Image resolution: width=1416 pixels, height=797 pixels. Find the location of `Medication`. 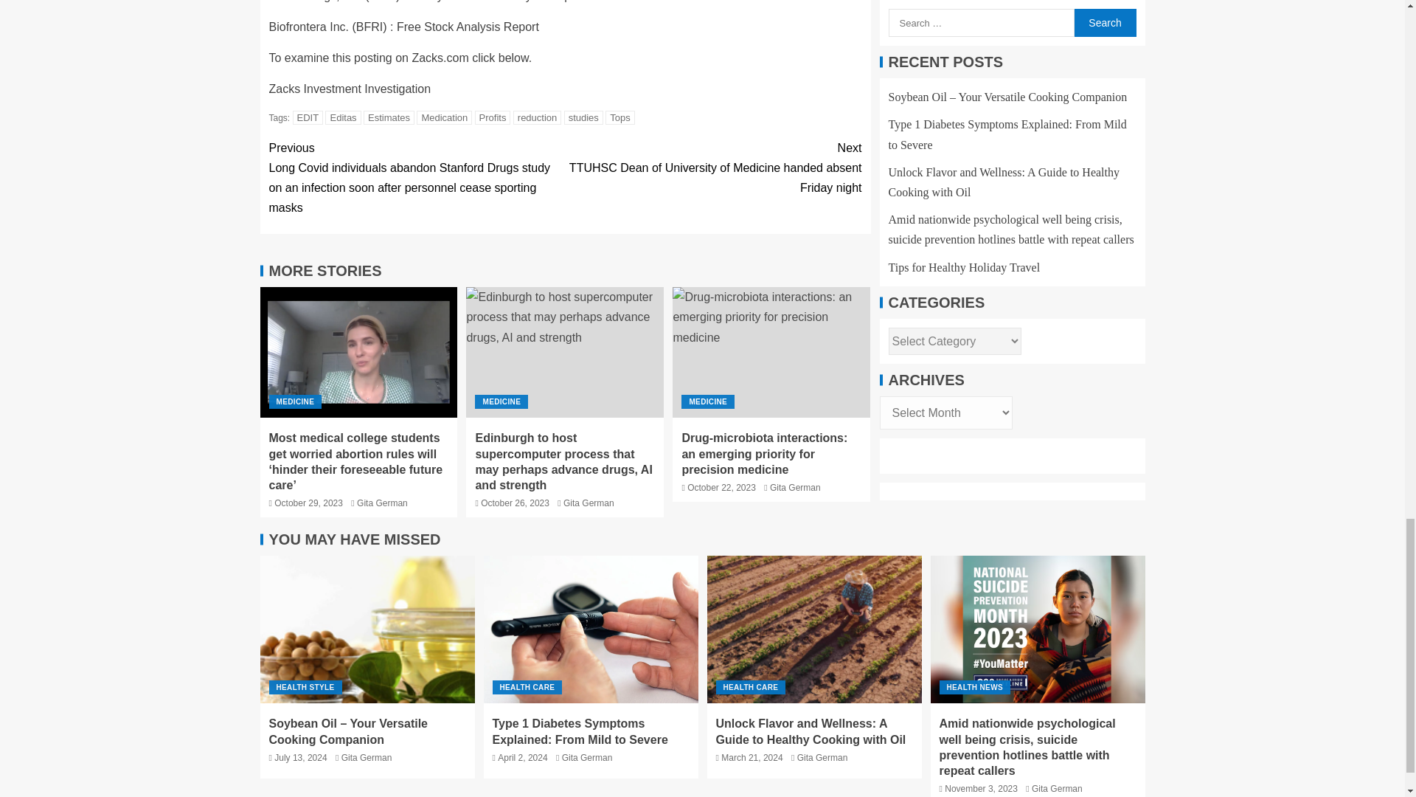

Medication is located at coordinates (444, 117).